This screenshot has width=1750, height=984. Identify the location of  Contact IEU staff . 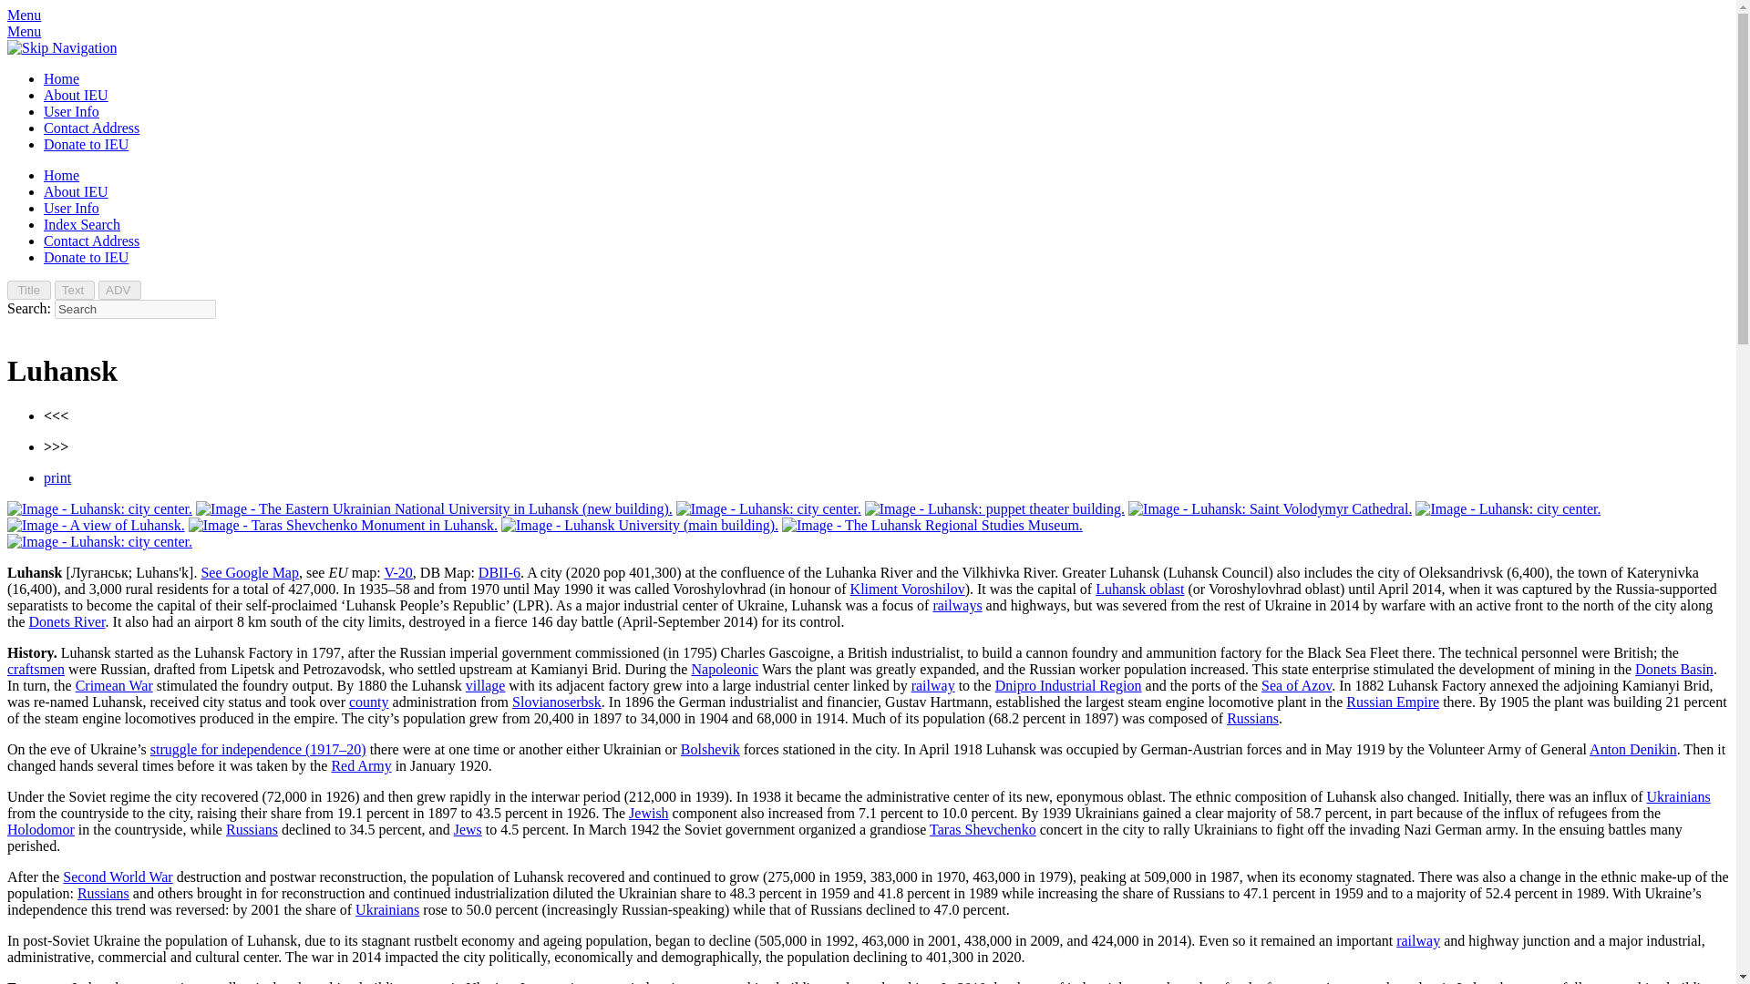
(91, 128).